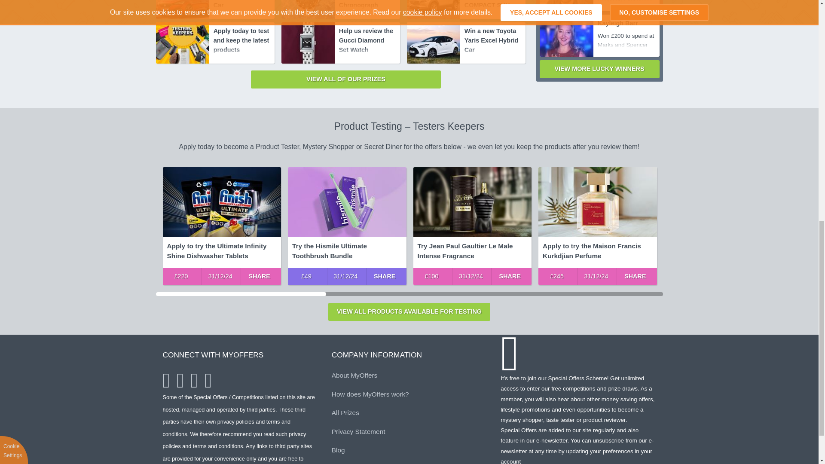 The width and height of the screenshot is (825, 464). What do you see at coordinates (182, 9) in the screenshot?
I see `Win a brand new Seat Leon e-Hybrid Car` at bounding box center [182, 9].